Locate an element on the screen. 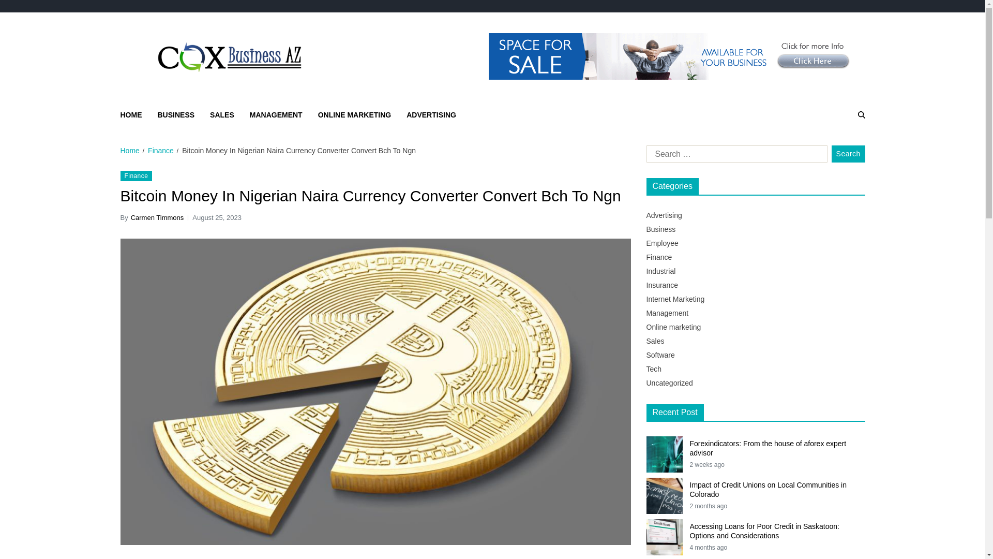 Image resolution: width=993 pixels, height=559 pixels. BUSINESS is located at coordinates (176, 115).